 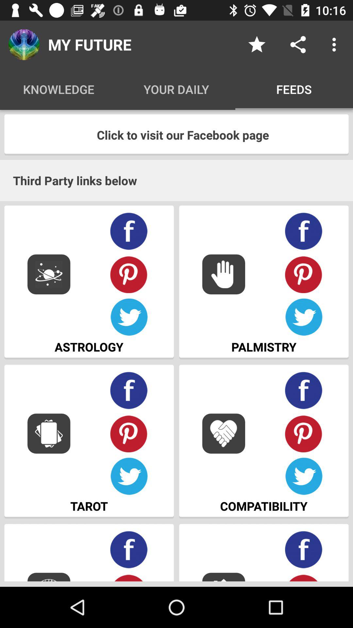 What do you see at coordinates (176, 135) in the screenshot?
I see `turn on item below the knowledge item` at bounding box center [176, 135].